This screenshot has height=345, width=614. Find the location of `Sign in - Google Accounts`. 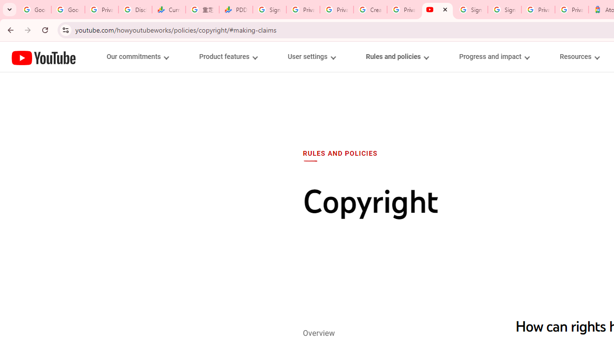

Sign in - Google Accounts is located at coordinates (505, 10).